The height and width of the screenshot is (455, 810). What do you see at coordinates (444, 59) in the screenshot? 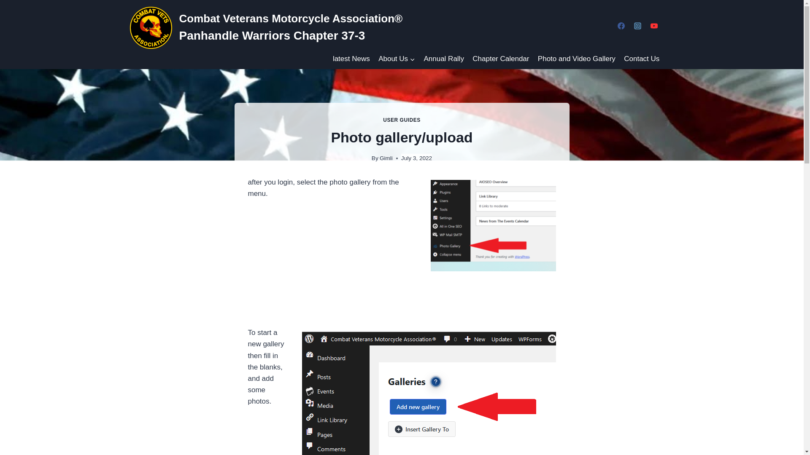
I see `Annual Rally` at bounding box center [444, 59].